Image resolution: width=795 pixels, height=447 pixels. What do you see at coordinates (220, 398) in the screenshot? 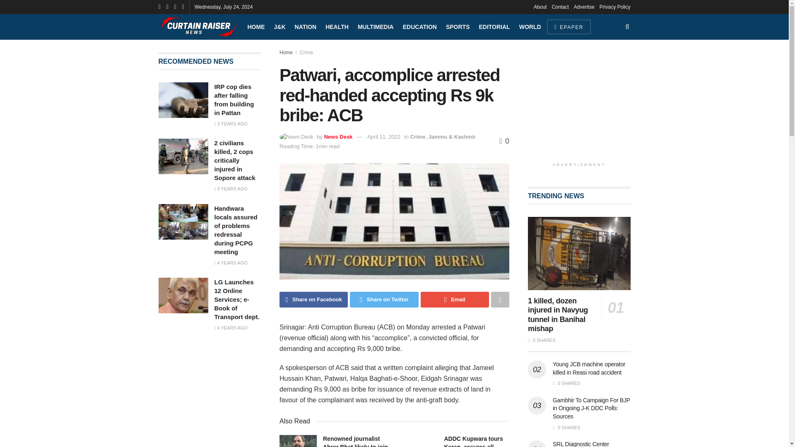
I see `Advertisement` at bounding box center [220, 398].